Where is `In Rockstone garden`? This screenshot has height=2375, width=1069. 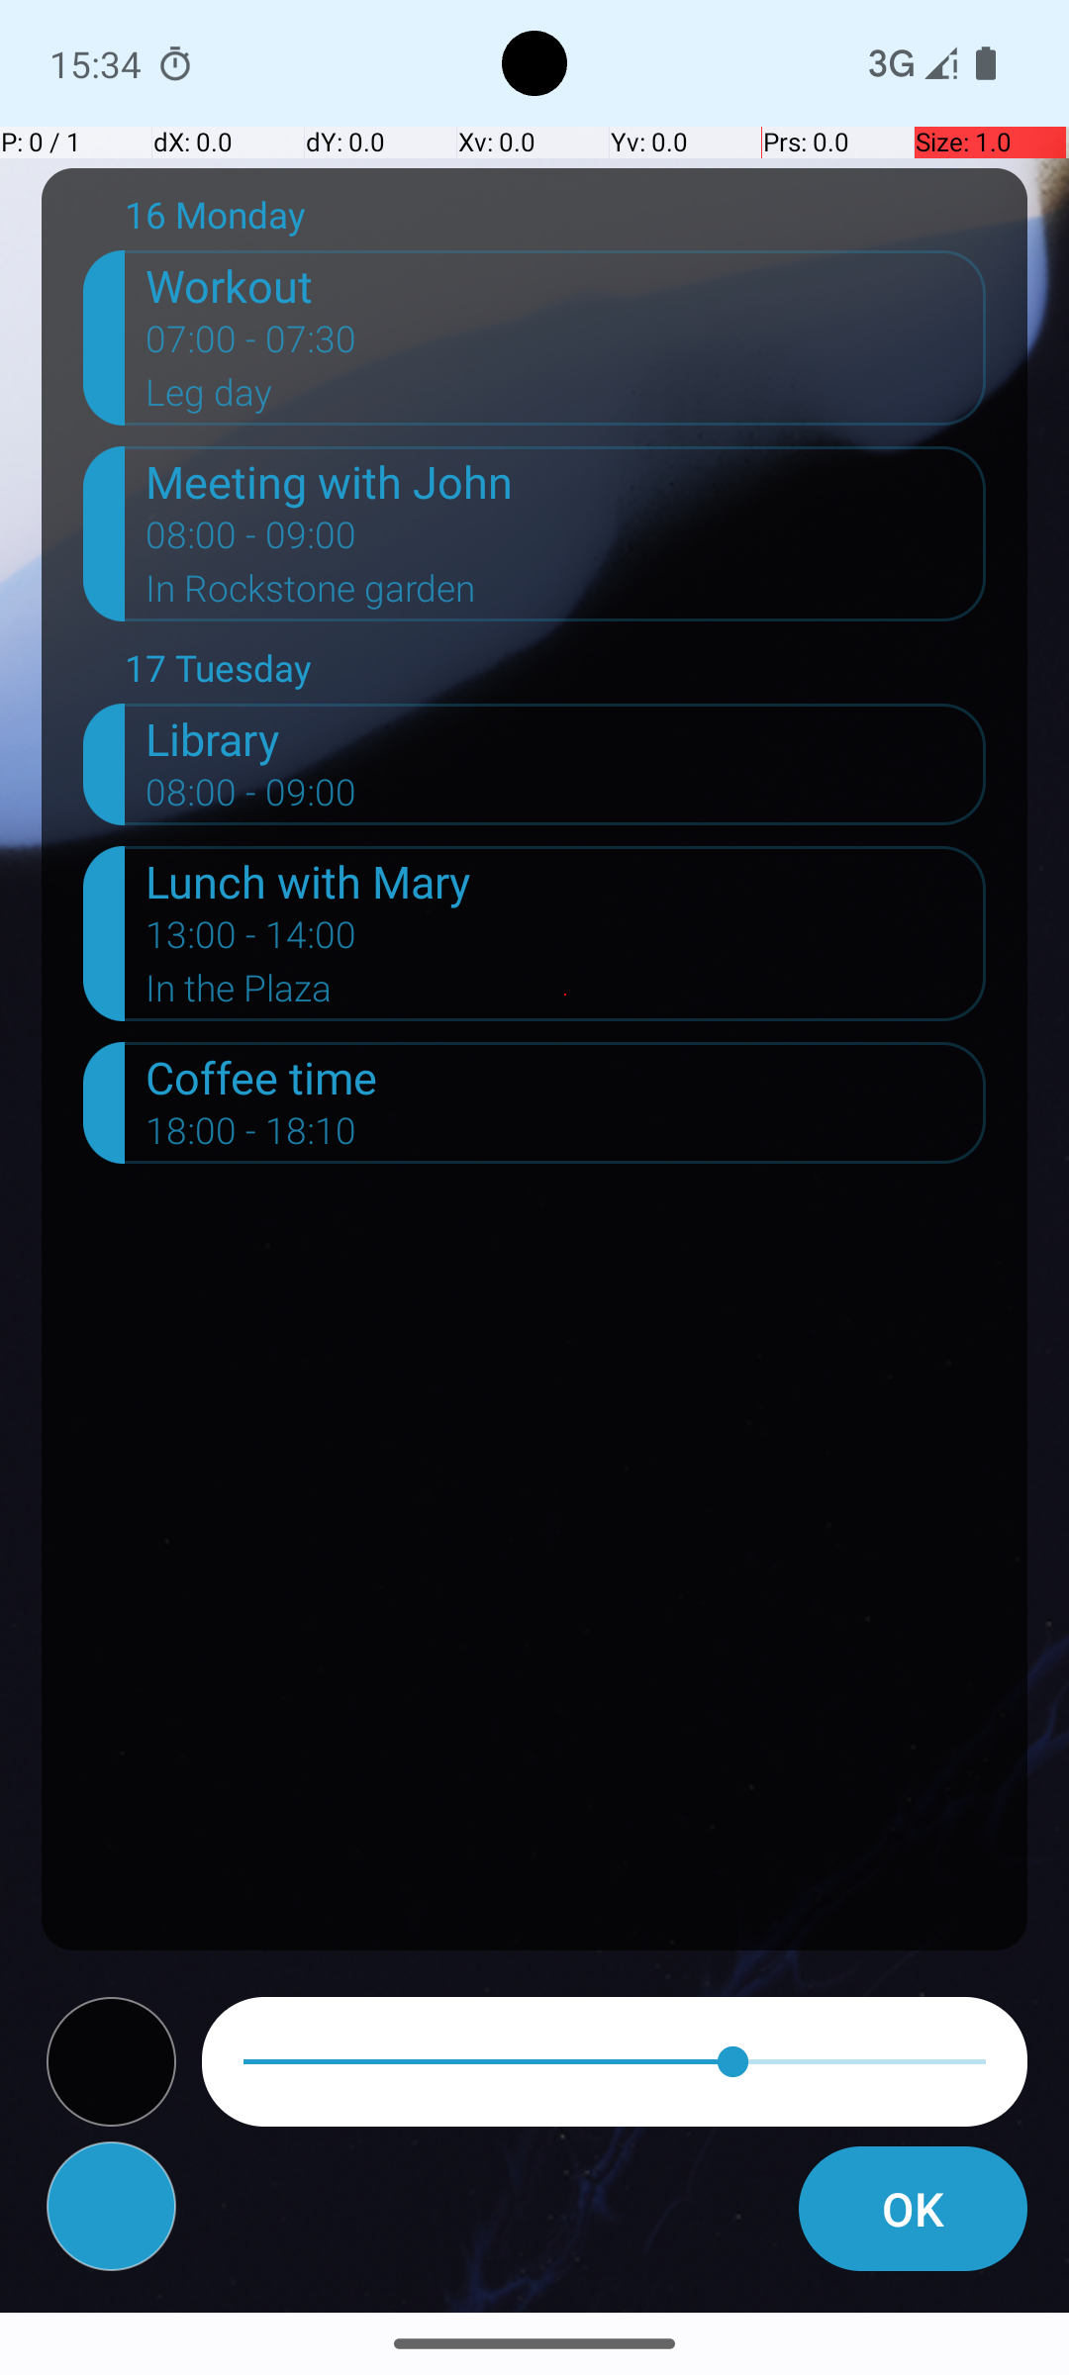 In Rockstone garden is located at coordinates (566, 595).